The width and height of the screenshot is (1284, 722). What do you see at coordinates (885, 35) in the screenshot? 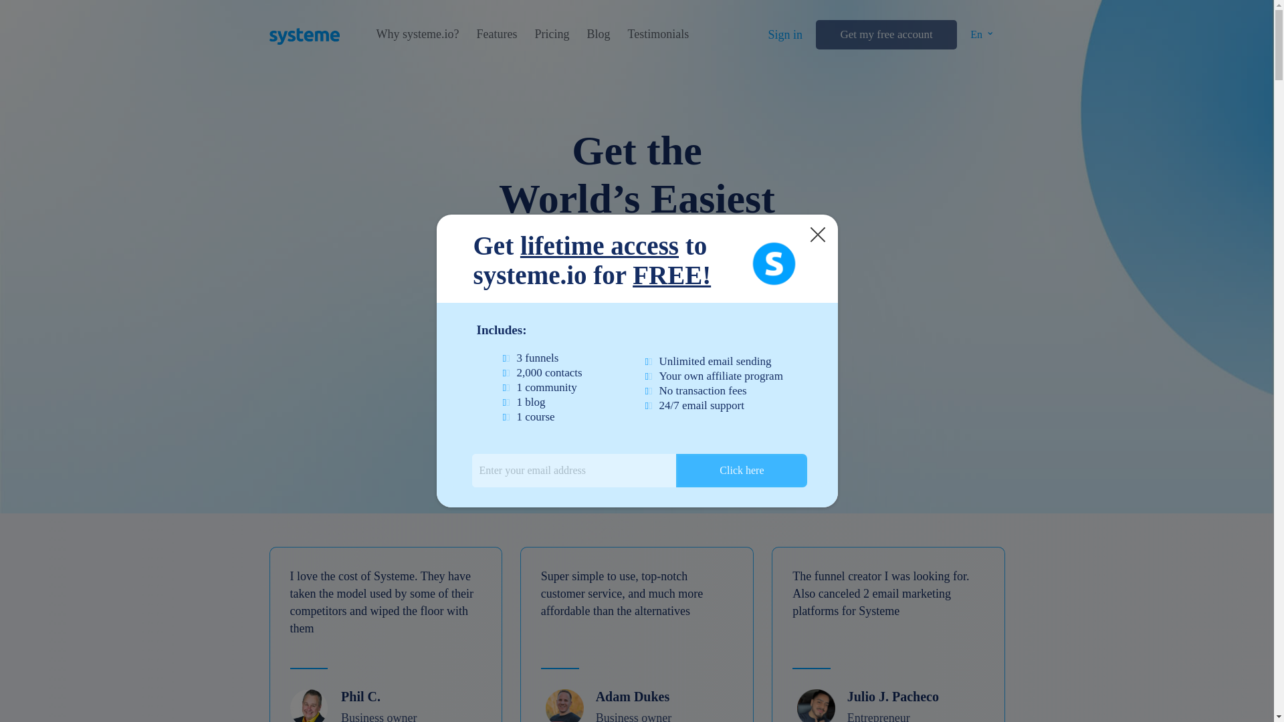
I see `Get my free account` at bounding box center [885, 35].